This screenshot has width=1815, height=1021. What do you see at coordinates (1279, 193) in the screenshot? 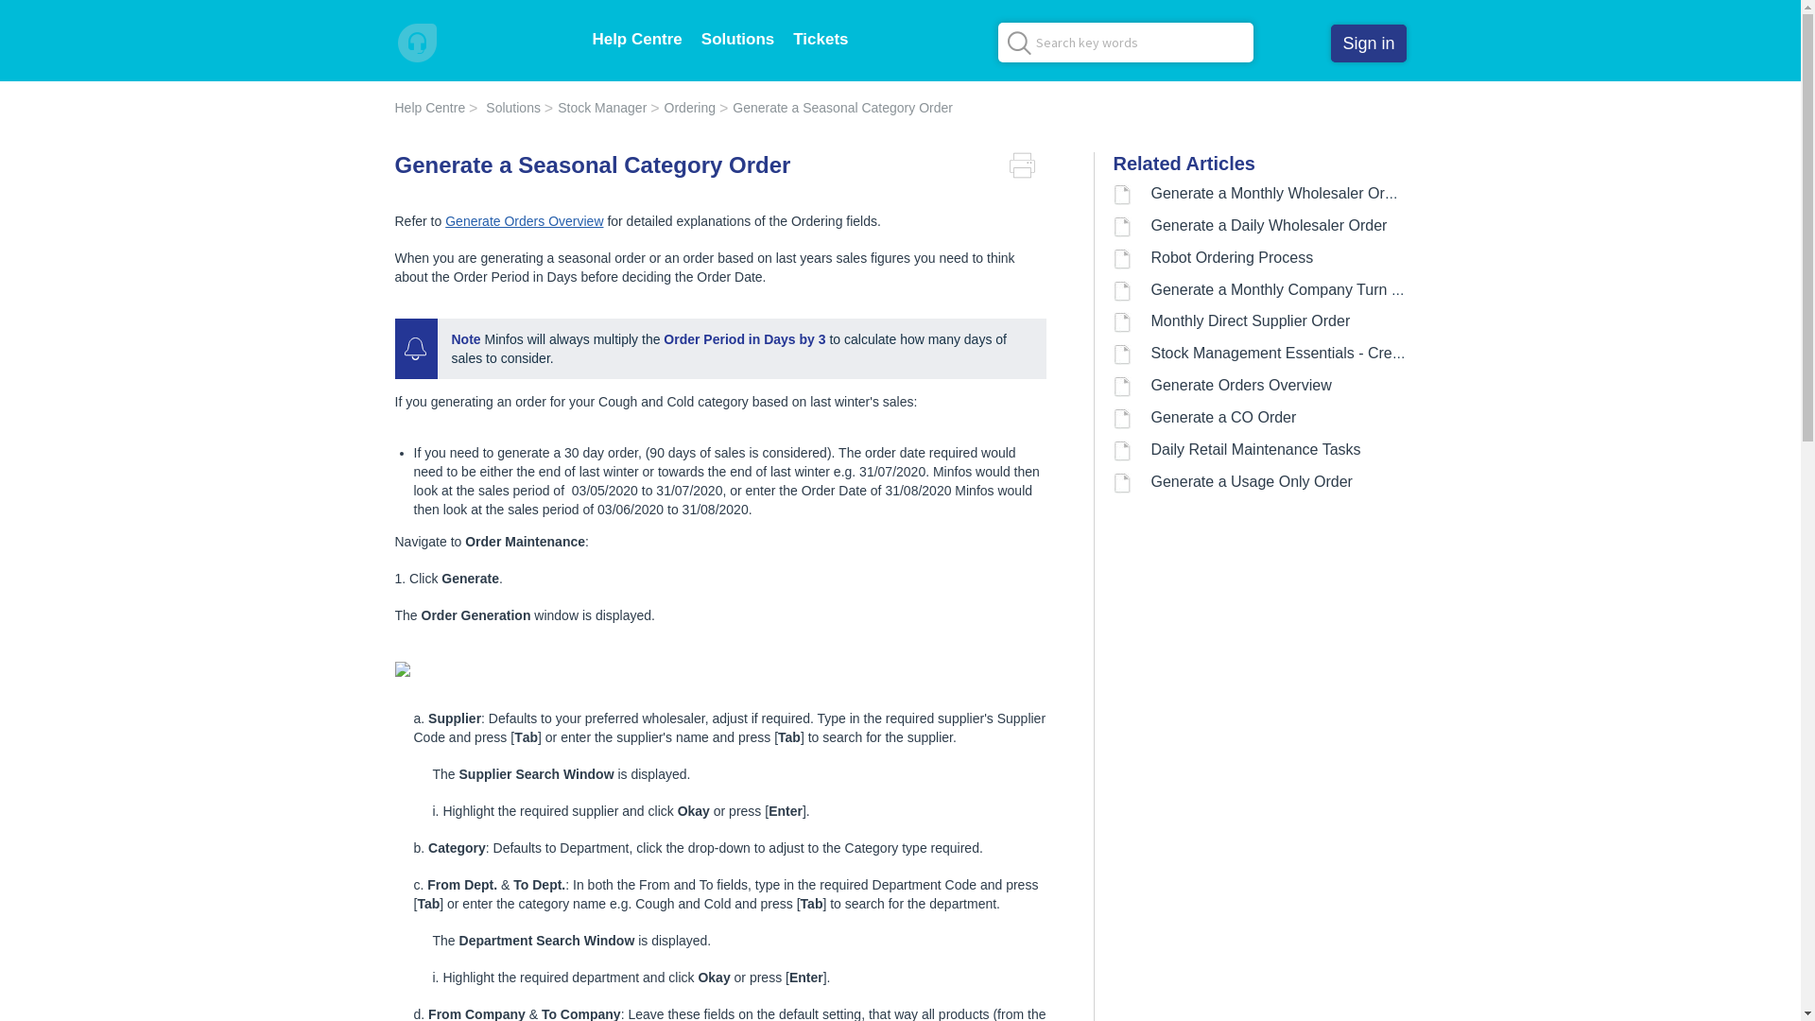
I see `Generate a Monthly Wholesaler Order` at bounding box center [1279, 193].